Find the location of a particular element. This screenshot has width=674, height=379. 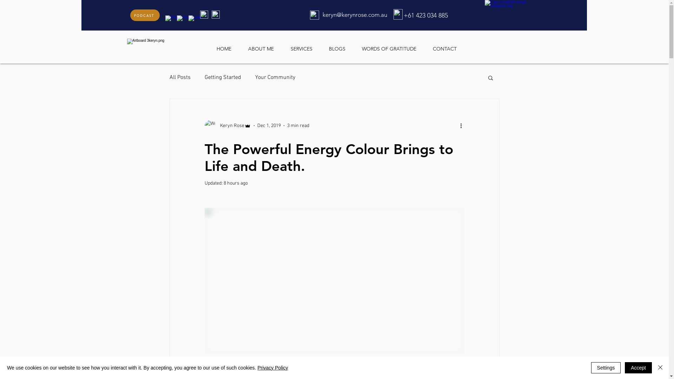

BLOGS is located at coordinates (342, 46).